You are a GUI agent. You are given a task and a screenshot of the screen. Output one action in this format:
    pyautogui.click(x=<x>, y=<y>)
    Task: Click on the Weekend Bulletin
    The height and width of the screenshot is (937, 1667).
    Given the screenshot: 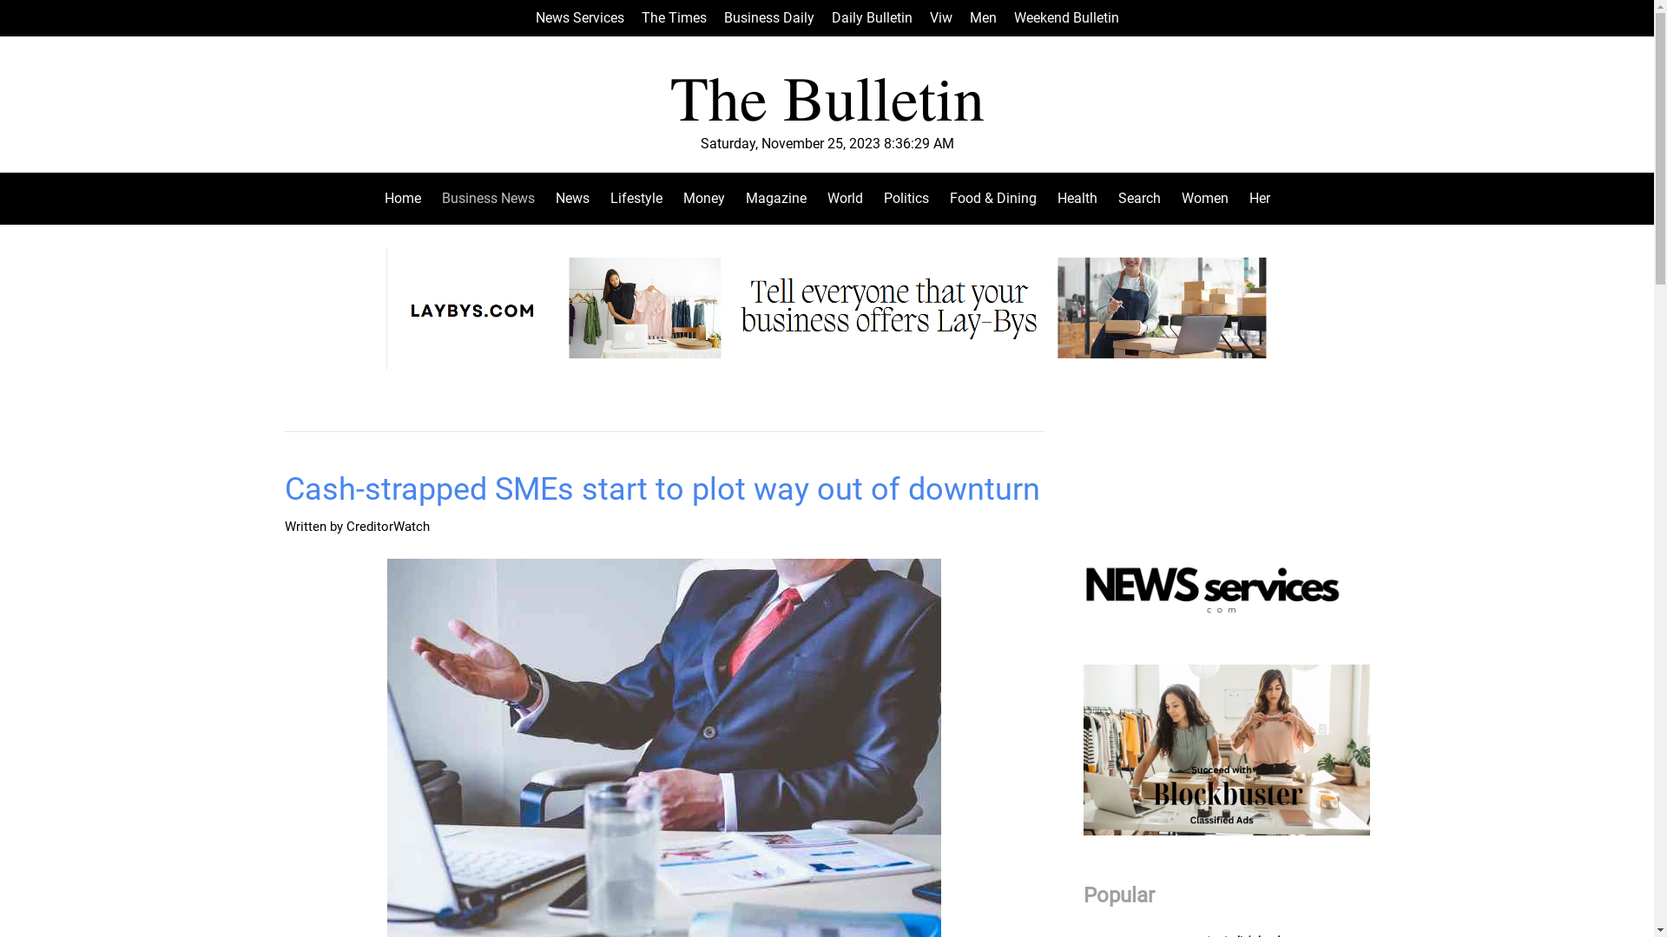 What is the action you would take?
    pyautogui.click(x=1066, y=18)
    